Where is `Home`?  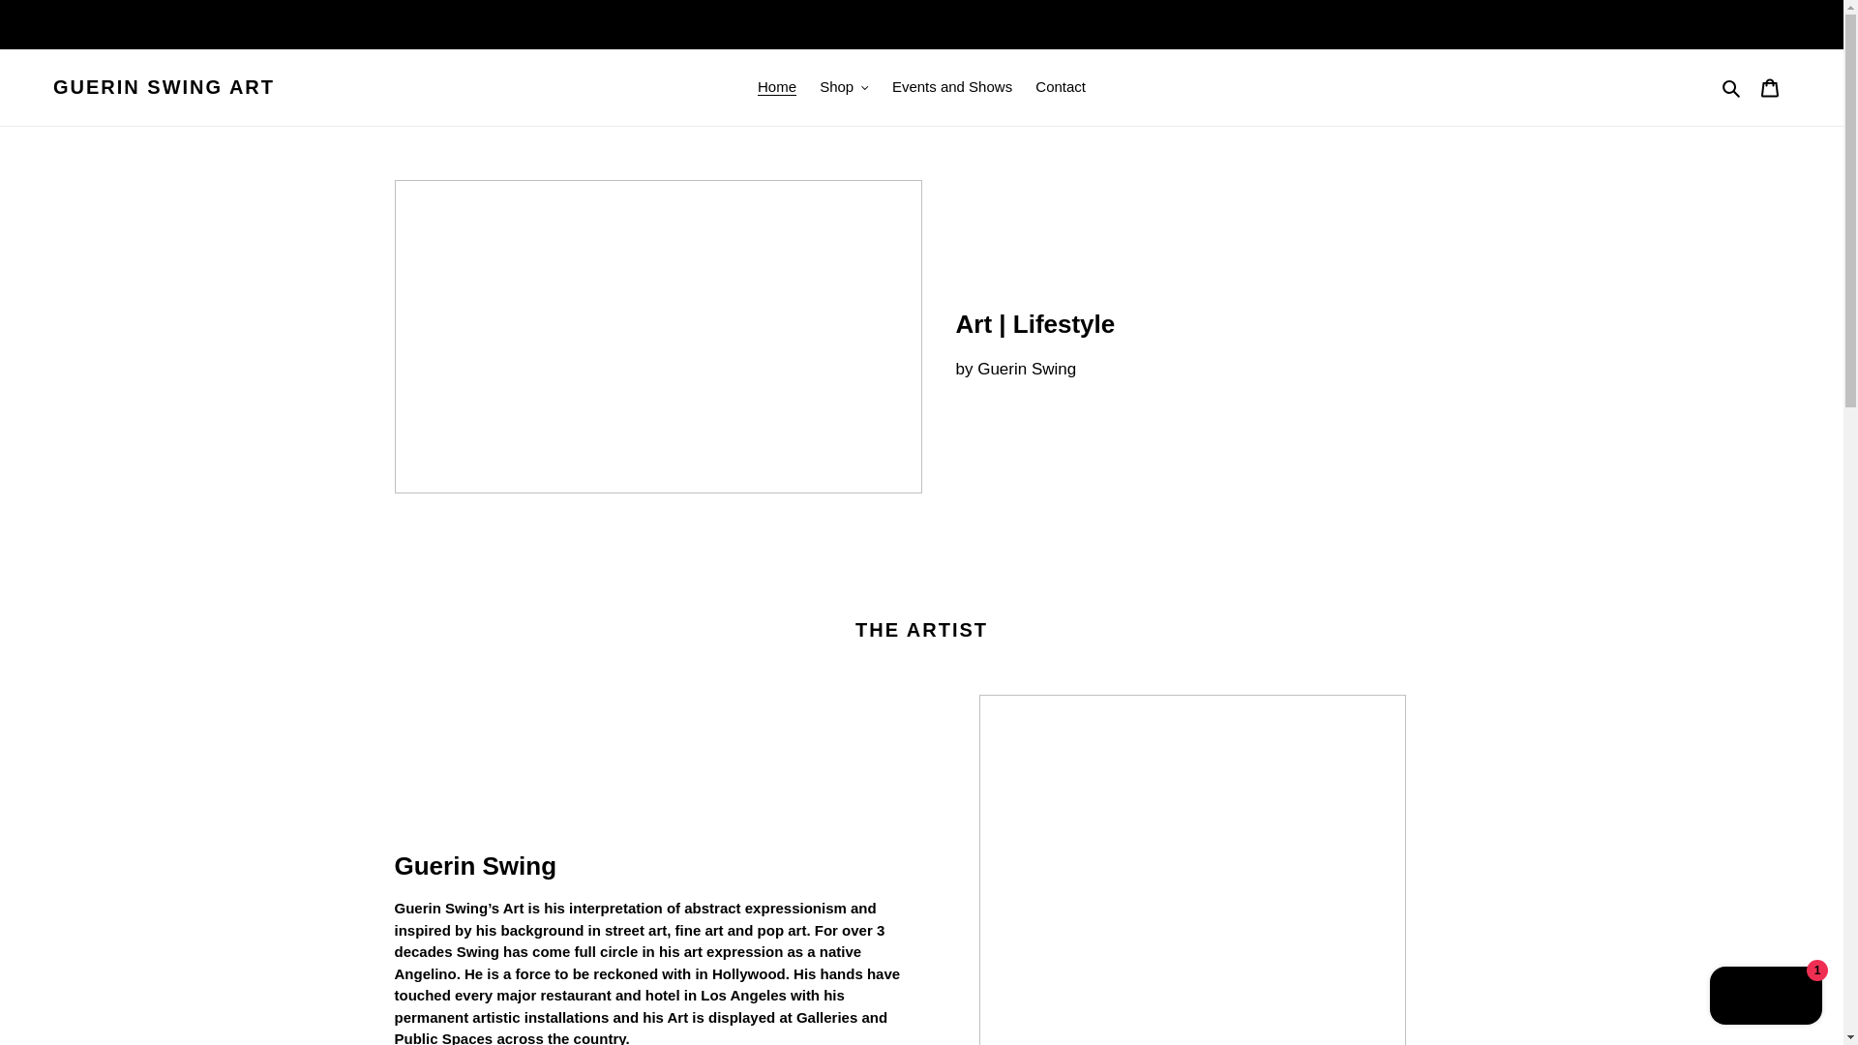 Home is located at coordinates (777, 87).